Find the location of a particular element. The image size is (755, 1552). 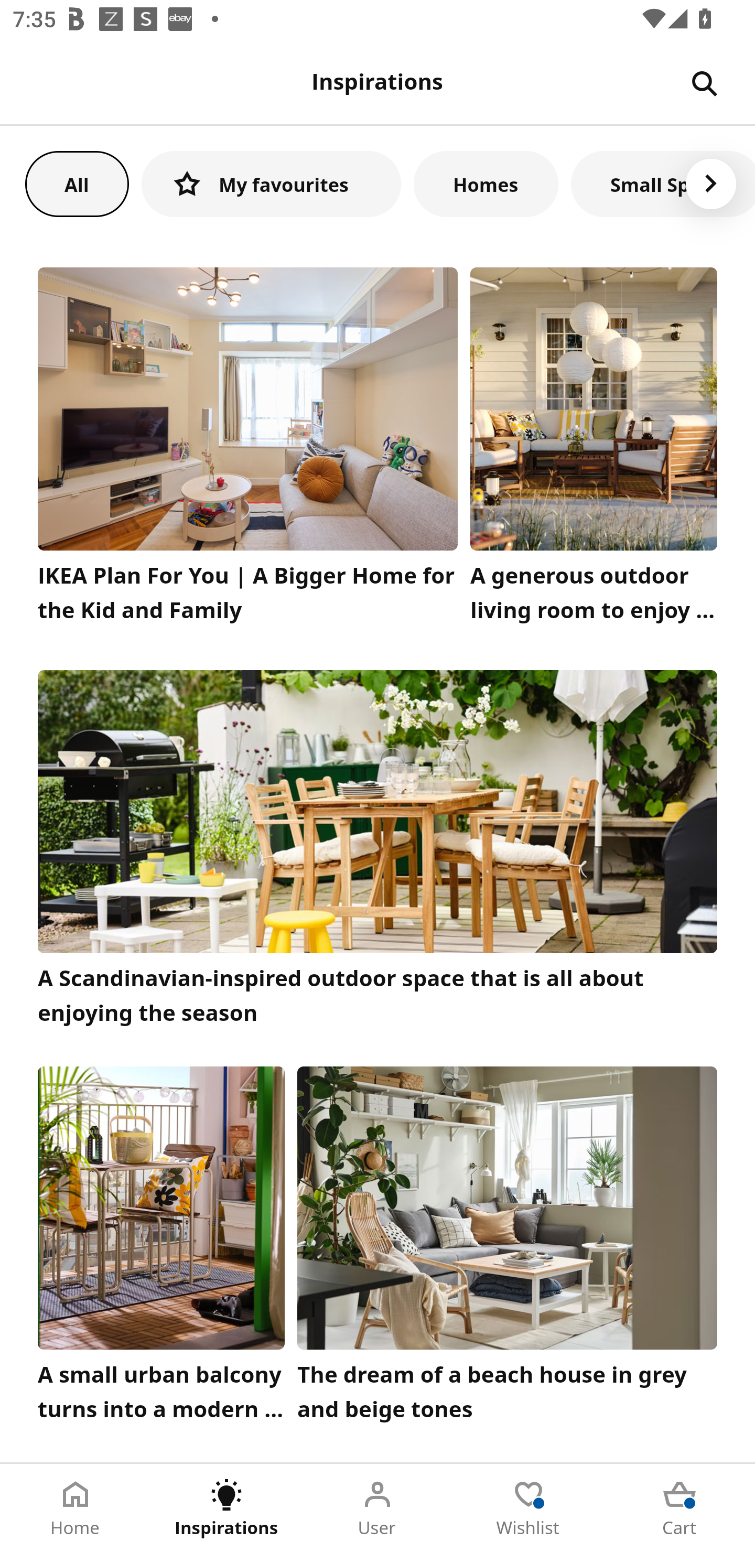

User
Tab 3 of 5 is located at coordinates (377, 1508).